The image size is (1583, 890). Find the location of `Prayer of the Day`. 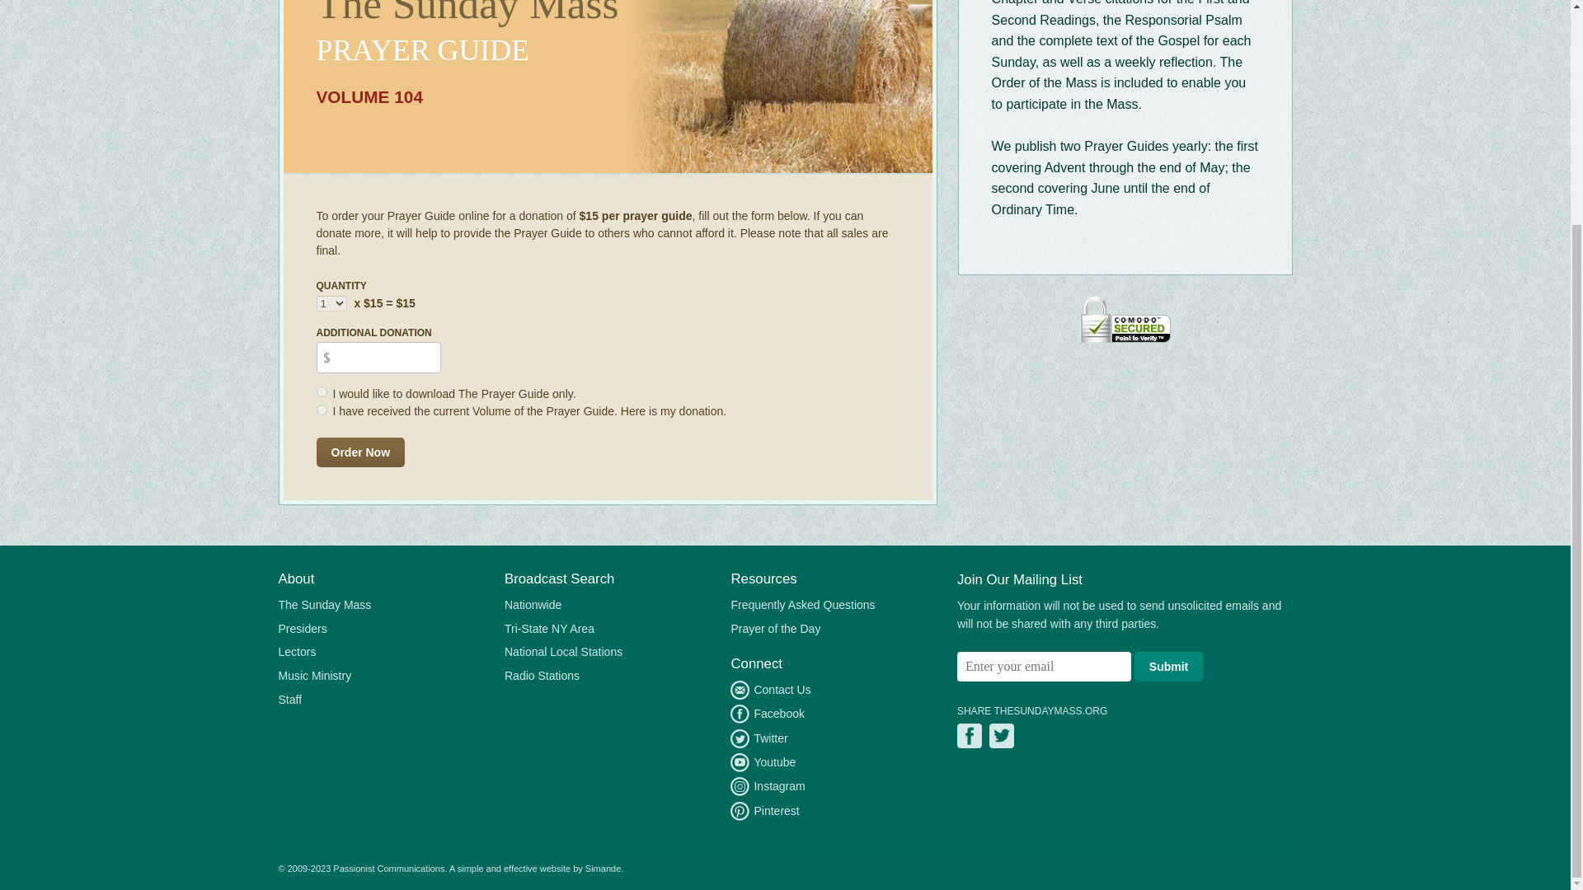

Prayer of the Day is located at coordinates (775, 628).